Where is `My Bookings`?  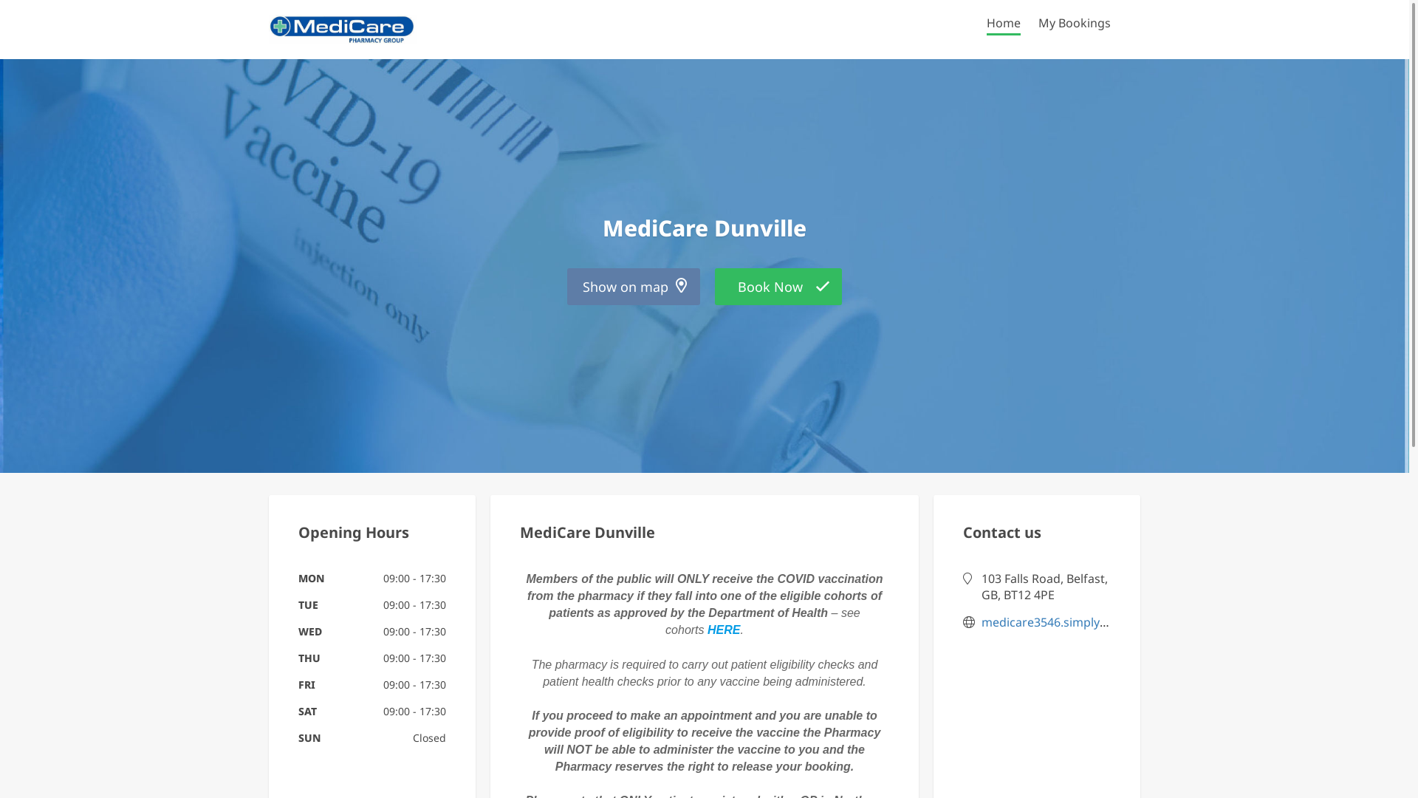 My Bookings is located at coordinates (1075, 25).